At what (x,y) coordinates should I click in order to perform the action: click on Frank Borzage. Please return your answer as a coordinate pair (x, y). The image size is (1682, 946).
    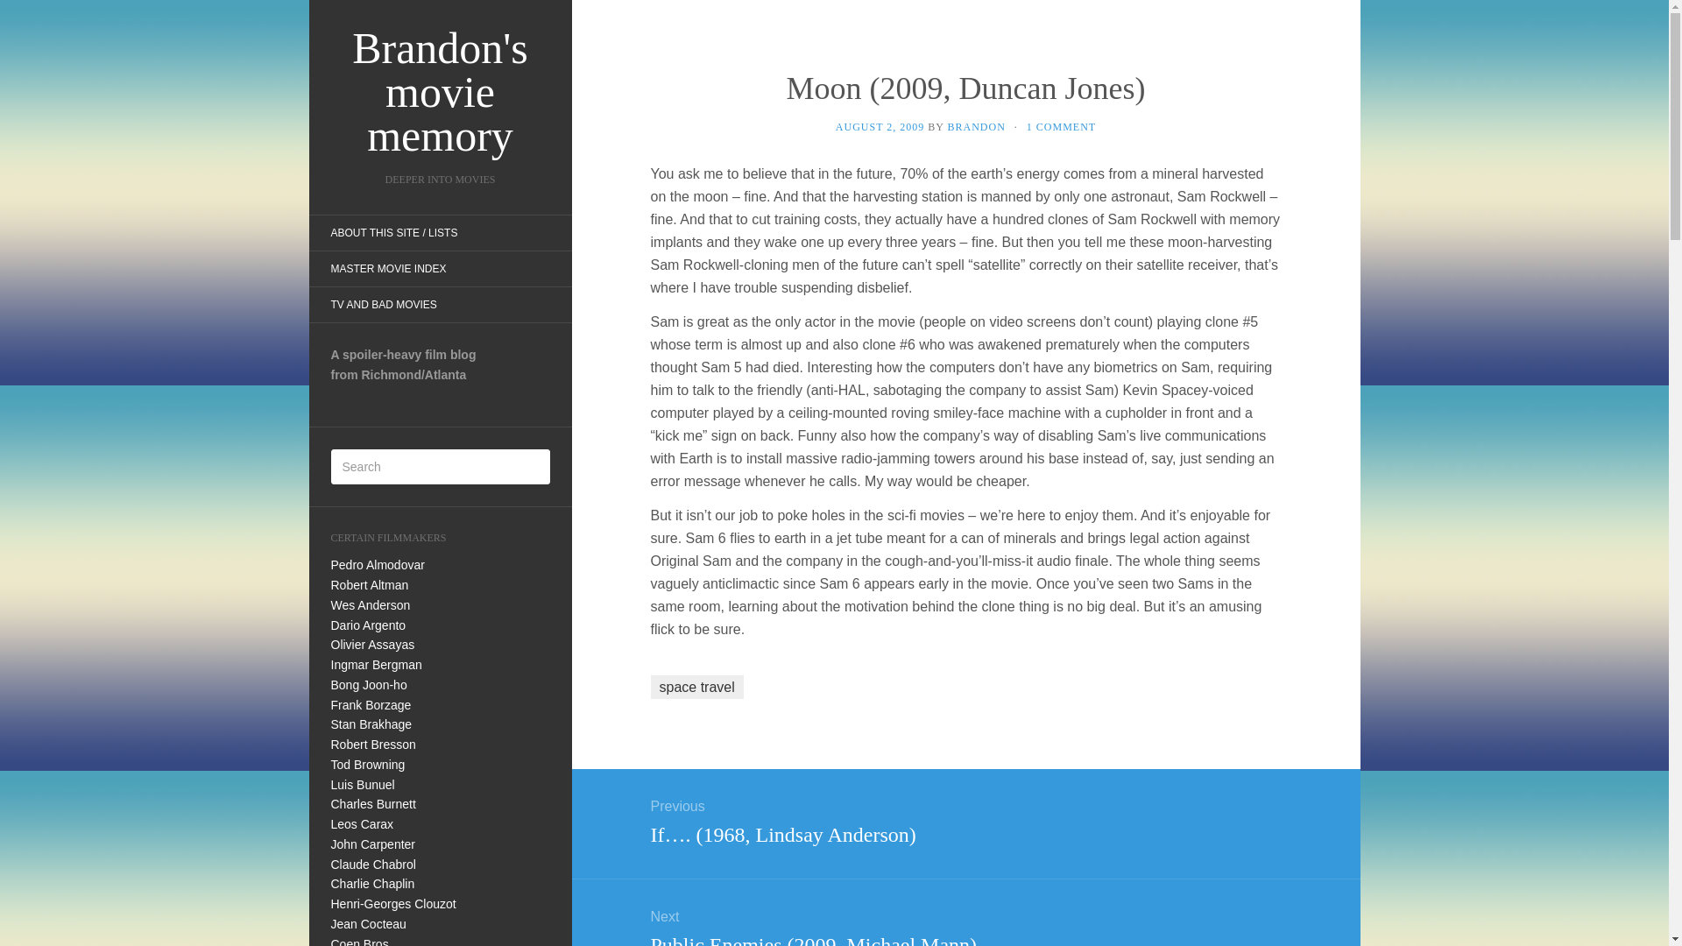
    Looking at the image, I should click on (371, 704).